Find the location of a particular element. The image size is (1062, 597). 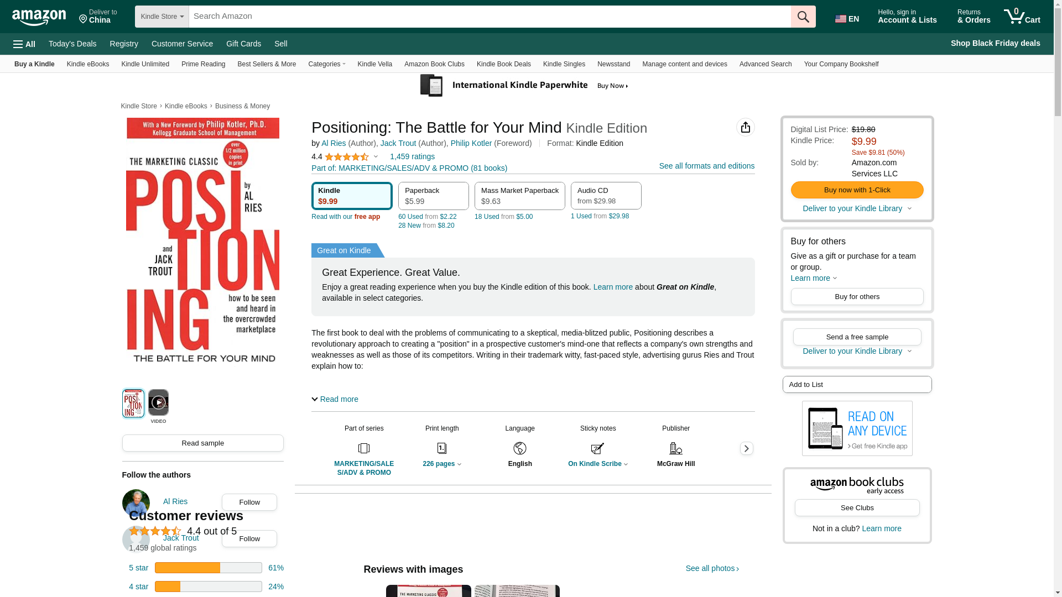

Categories is located at coordinates (327, 64).